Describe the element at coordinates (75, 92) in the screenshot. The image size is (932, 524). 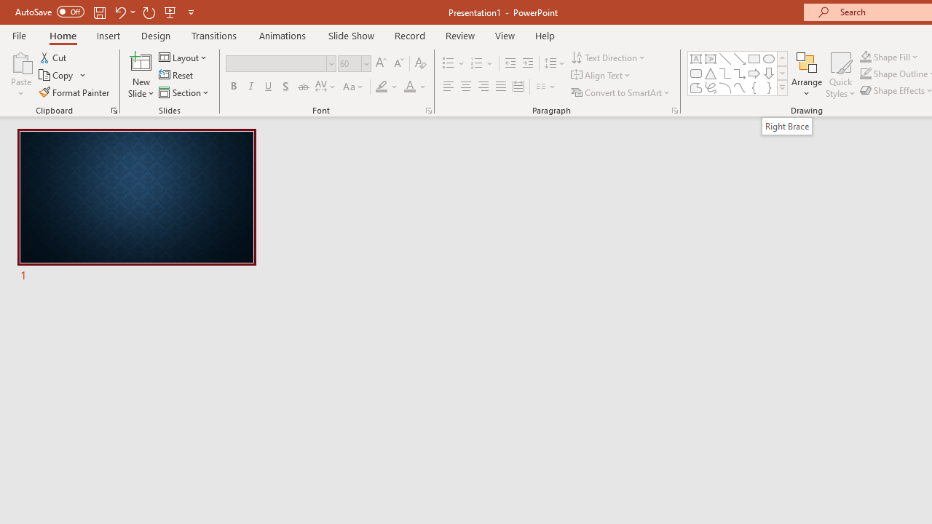
I see `Format Painter` at that location.